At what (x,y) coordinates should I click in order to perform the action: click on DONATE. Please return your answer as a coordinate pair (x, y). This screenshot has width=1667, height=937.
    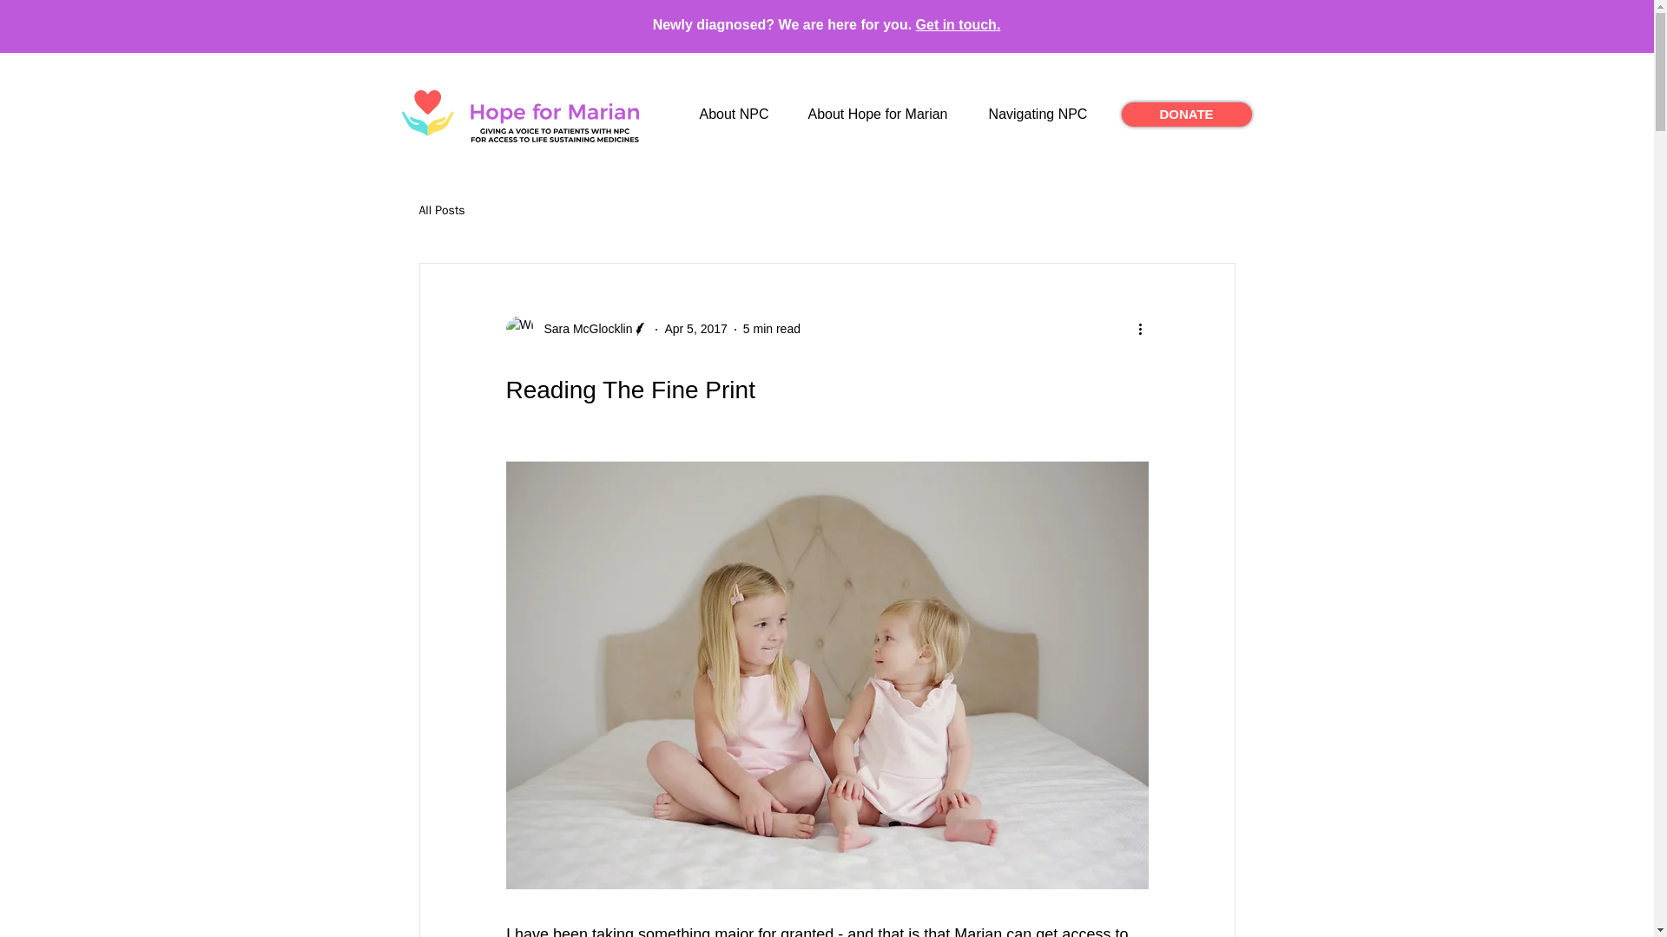
    Looking at the image, I should click on (1186, 114).